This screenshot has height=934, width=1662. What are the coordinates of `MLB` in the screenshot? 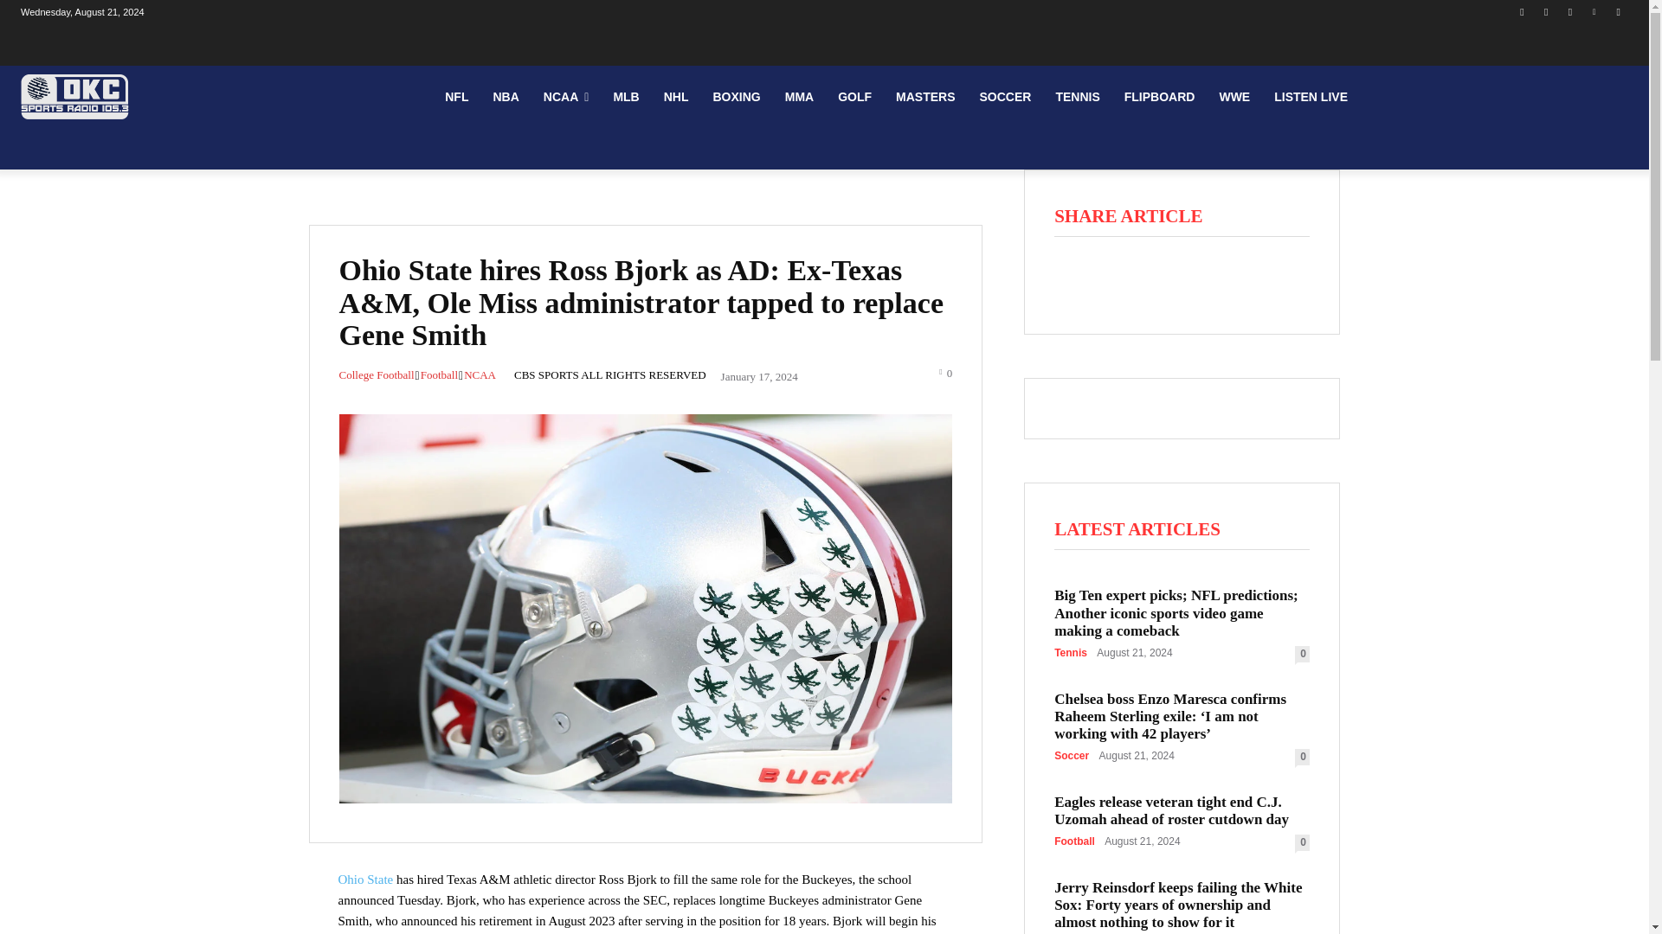 It's located at (625, 97).